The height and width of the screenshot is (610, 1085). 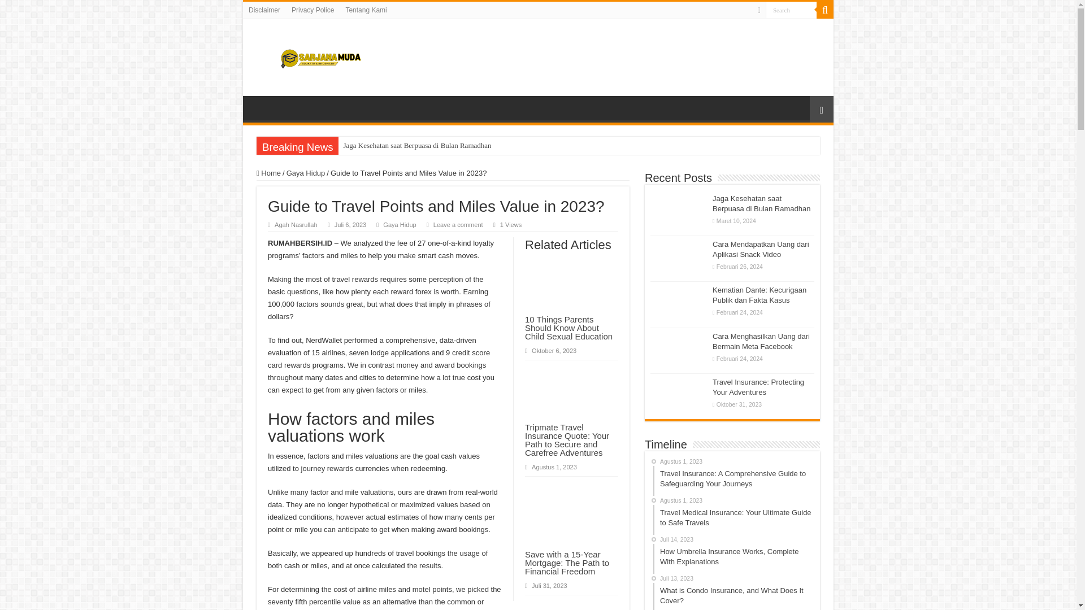 I want to click on Gaya Hidup, so click(x=399, y=225).